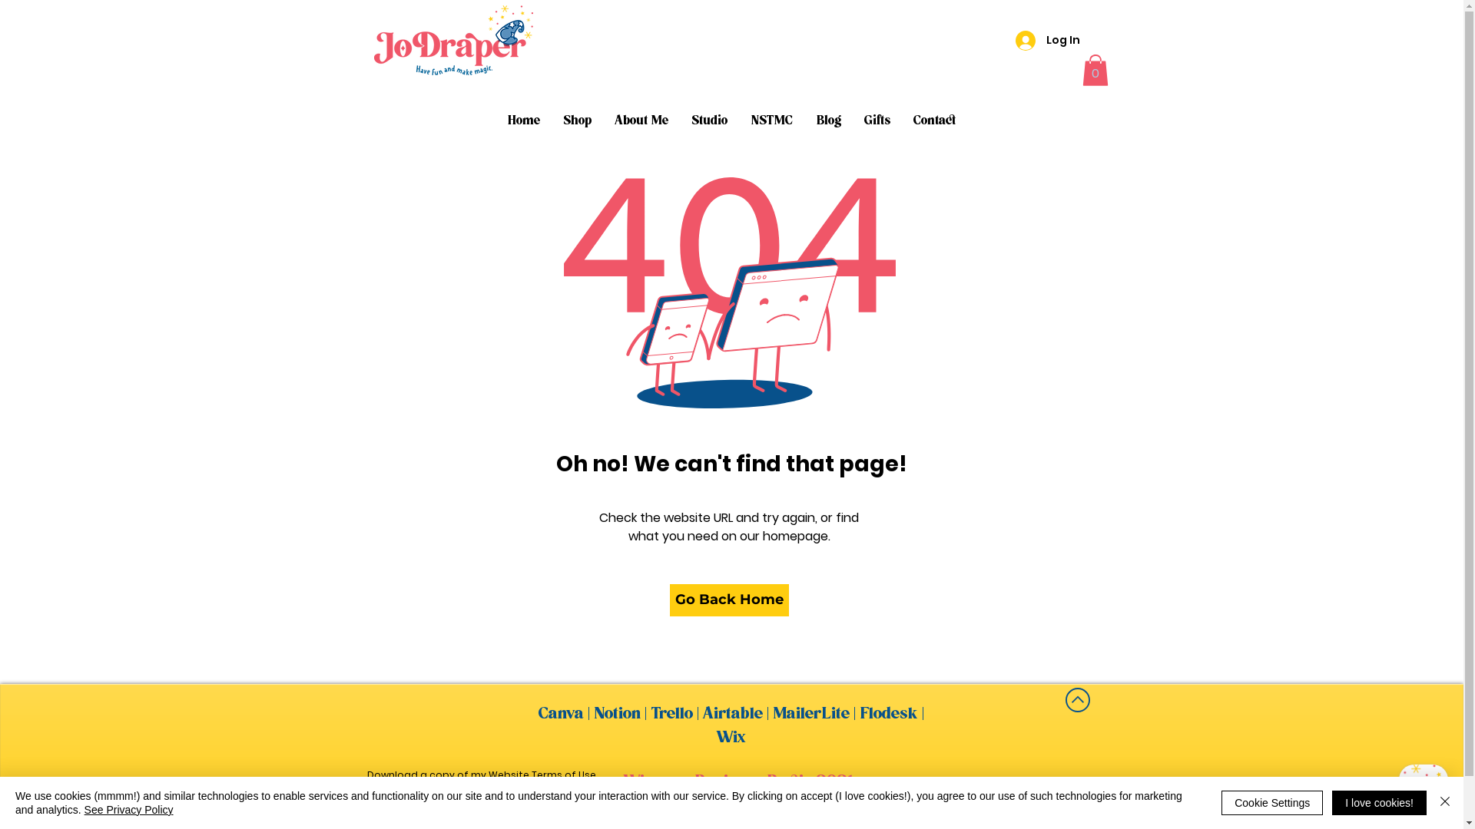  I want to click on Home, so click(524, 121).